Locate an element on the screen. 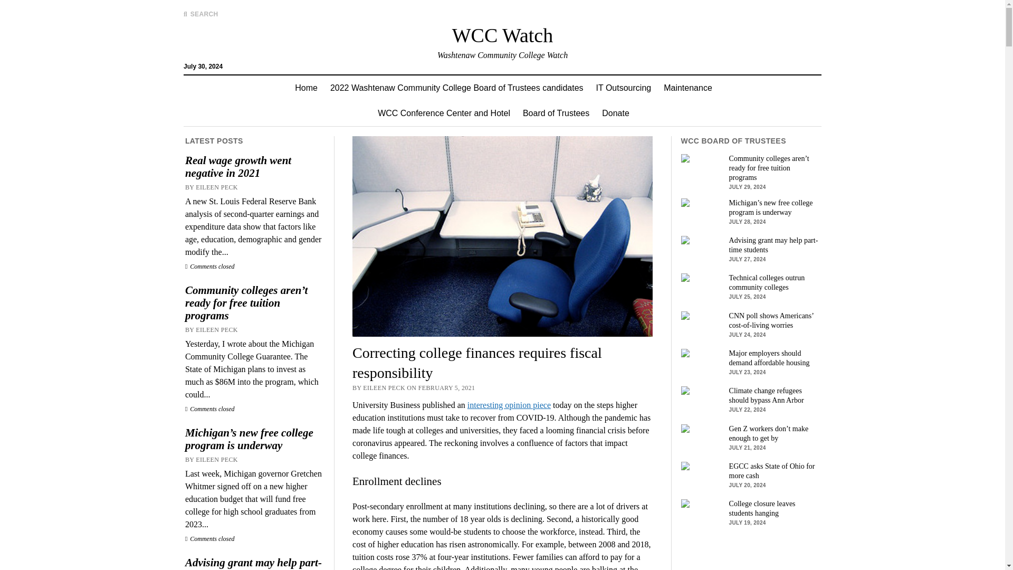 The image size is (1013, 570). Board of Trustees is located at coordinates (556, 113).